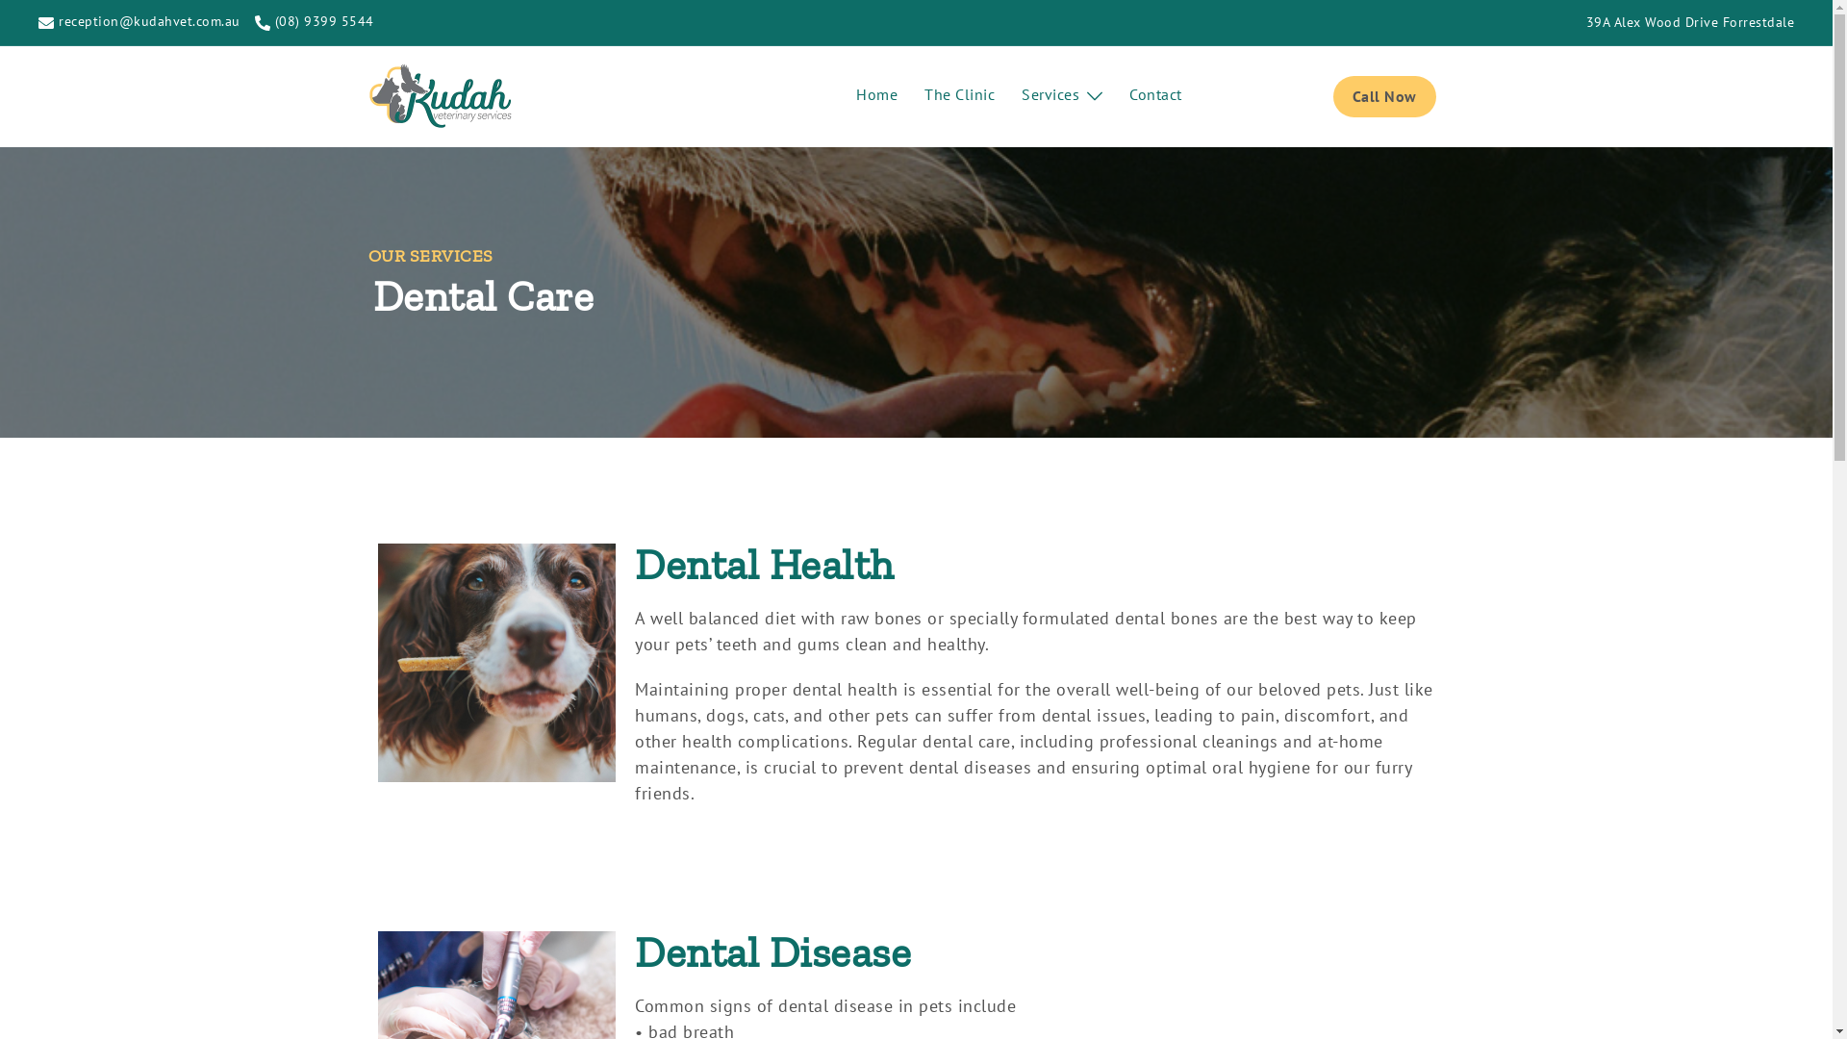  What do you see at coordinates (1050, 94) in the screenshot?
I see `Services` at bounding box center [1050, 94].